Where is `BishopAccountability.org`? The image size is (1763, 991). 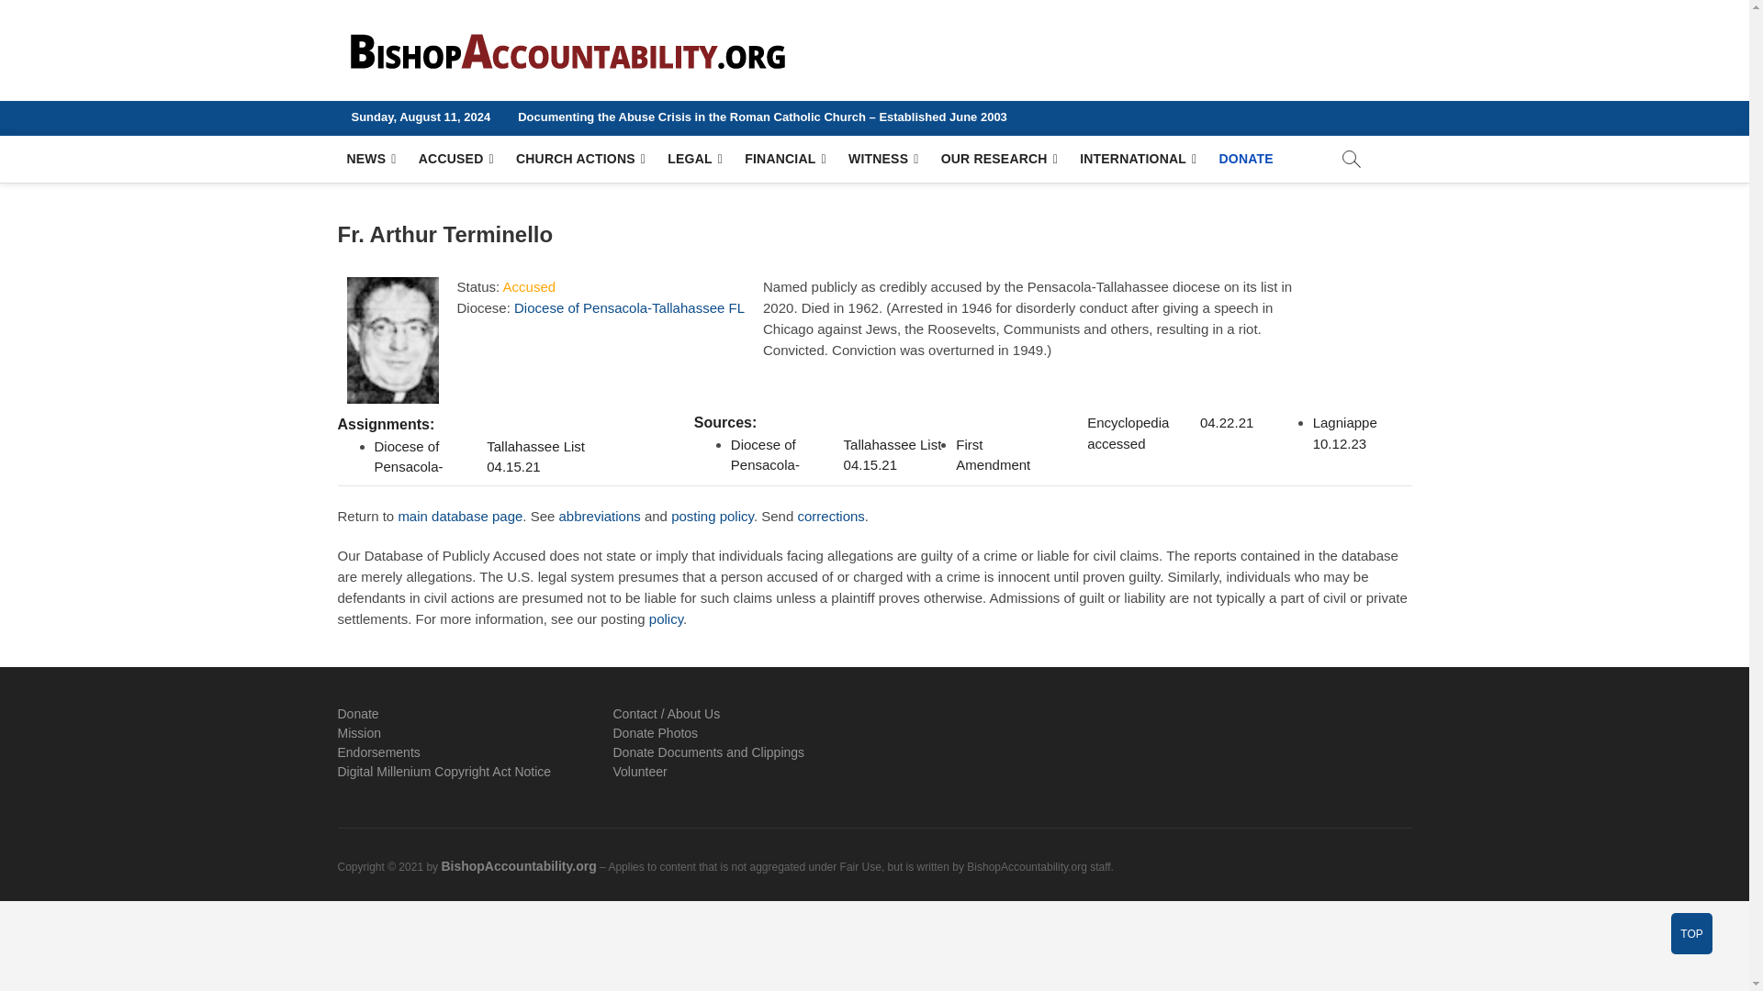 BishopAccountability.org is located at coordinates (970, 61).